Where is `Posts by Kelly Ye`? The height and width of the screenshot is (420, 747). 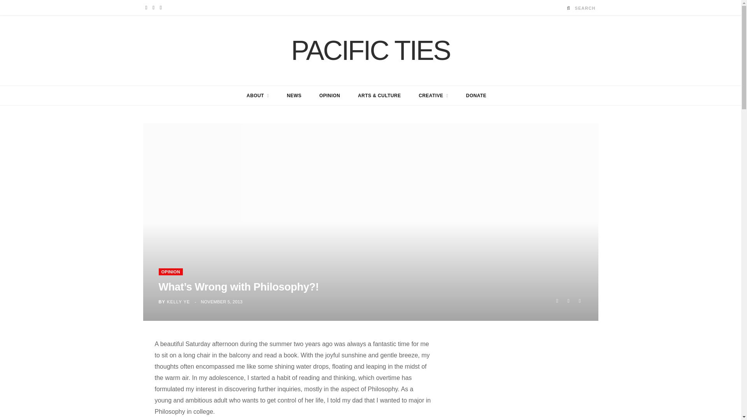
Posts by Kelly Ye is located at coordinates (178, 302).